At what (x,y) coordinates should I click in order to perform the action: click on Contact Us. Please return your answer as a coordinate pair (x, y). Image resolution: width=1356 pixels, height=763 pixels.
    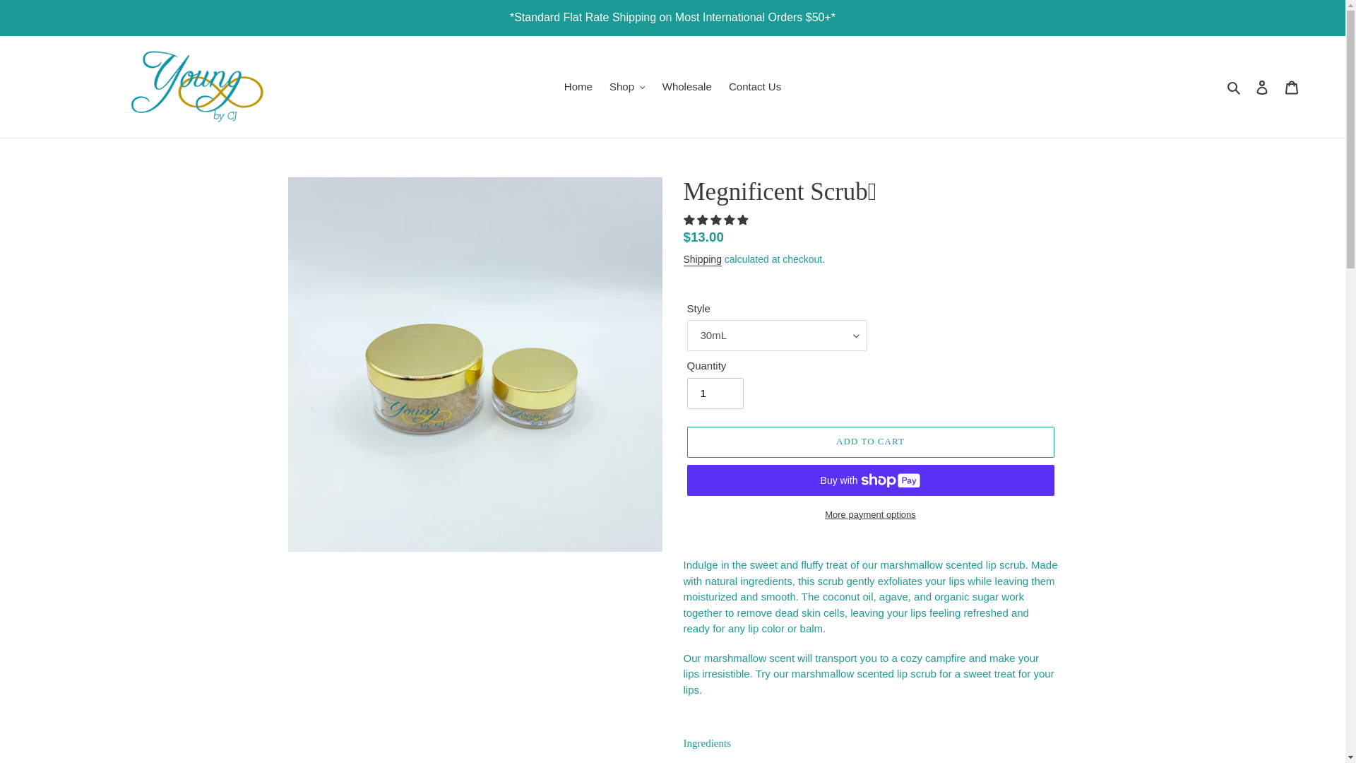
    Looking at the image, I should click on (754, 88).